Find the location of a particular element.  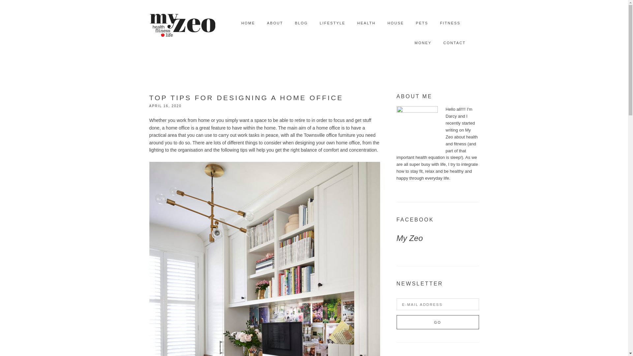

My Zeo is located at coordinates (409, 238).